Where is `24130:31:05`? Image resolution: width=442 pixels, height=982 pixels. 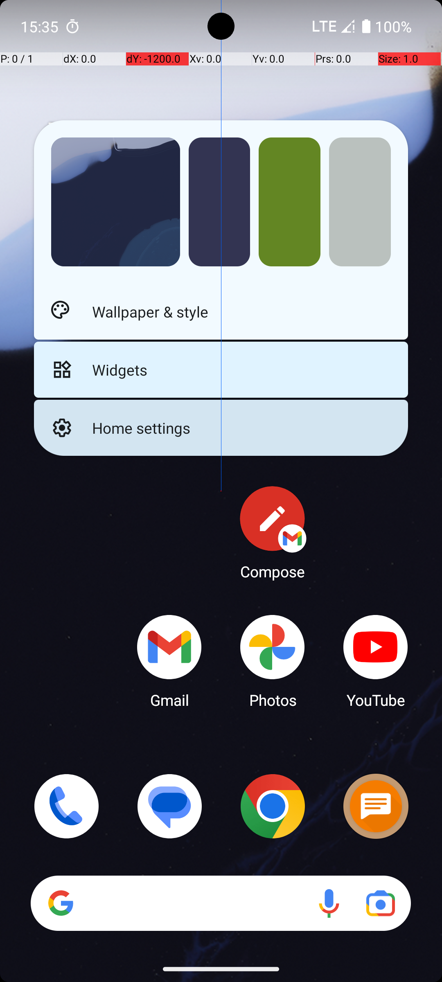
24130:31:05 is located at coordinates (115, 133).